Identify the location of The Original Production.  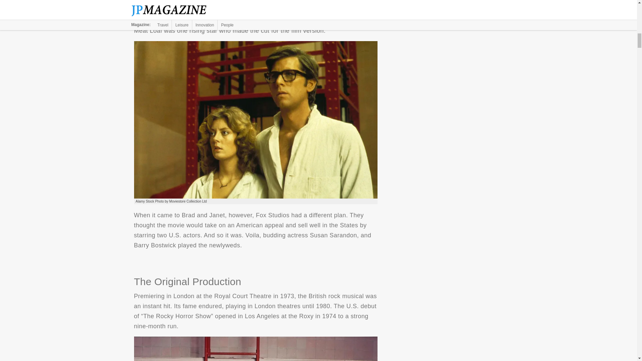
(255, 349).